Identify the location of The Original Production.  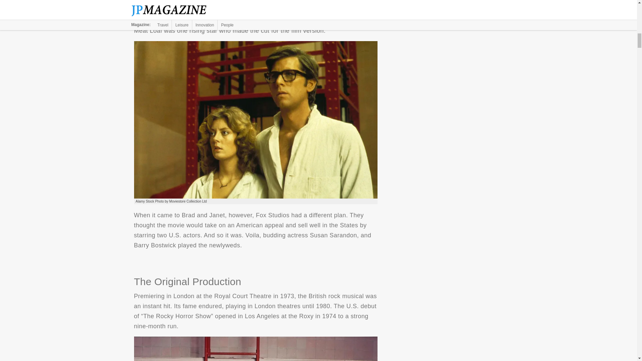
(255, 349).